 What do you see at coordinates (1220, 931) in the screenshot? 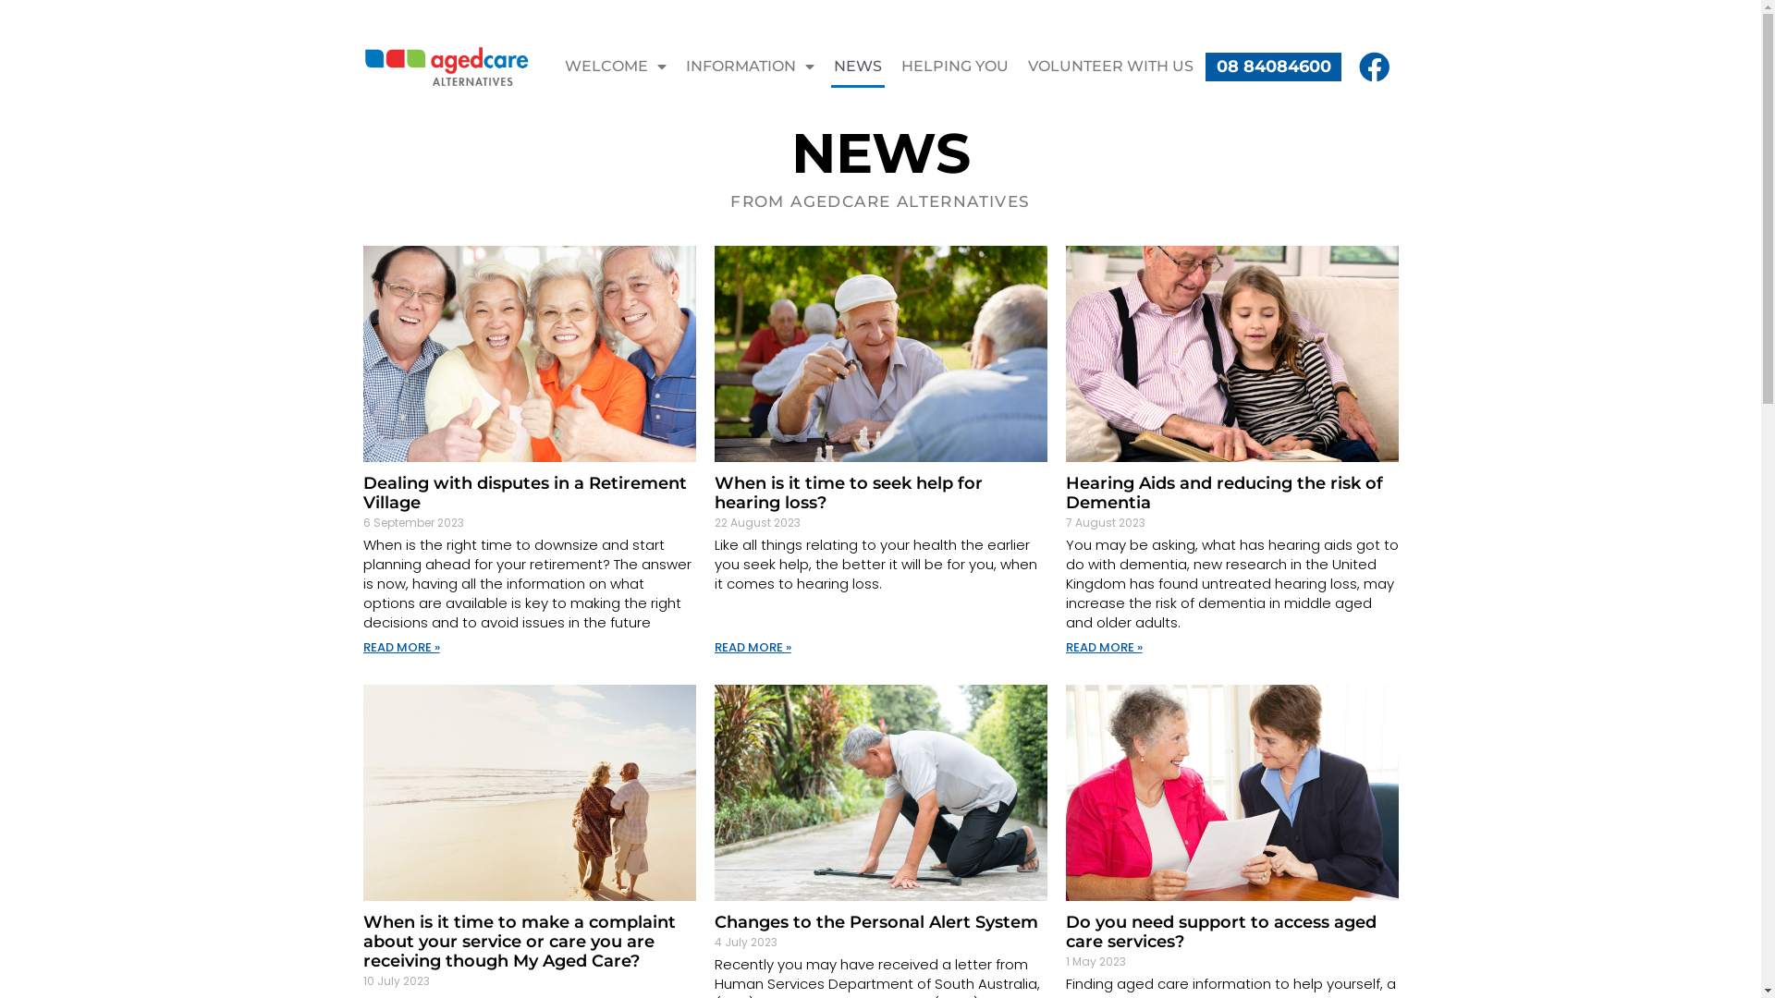
I see `Do you need support to access aged care services?` at bounding box center [1220, 931].